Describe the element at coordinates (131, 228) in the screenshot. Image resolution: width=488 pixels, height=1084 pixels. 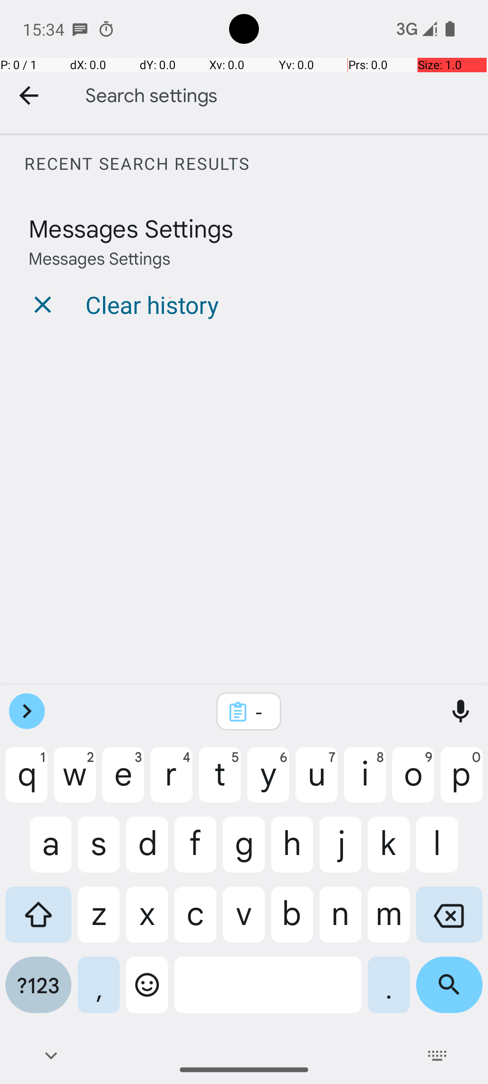
I see `Messages Settings` at that location.